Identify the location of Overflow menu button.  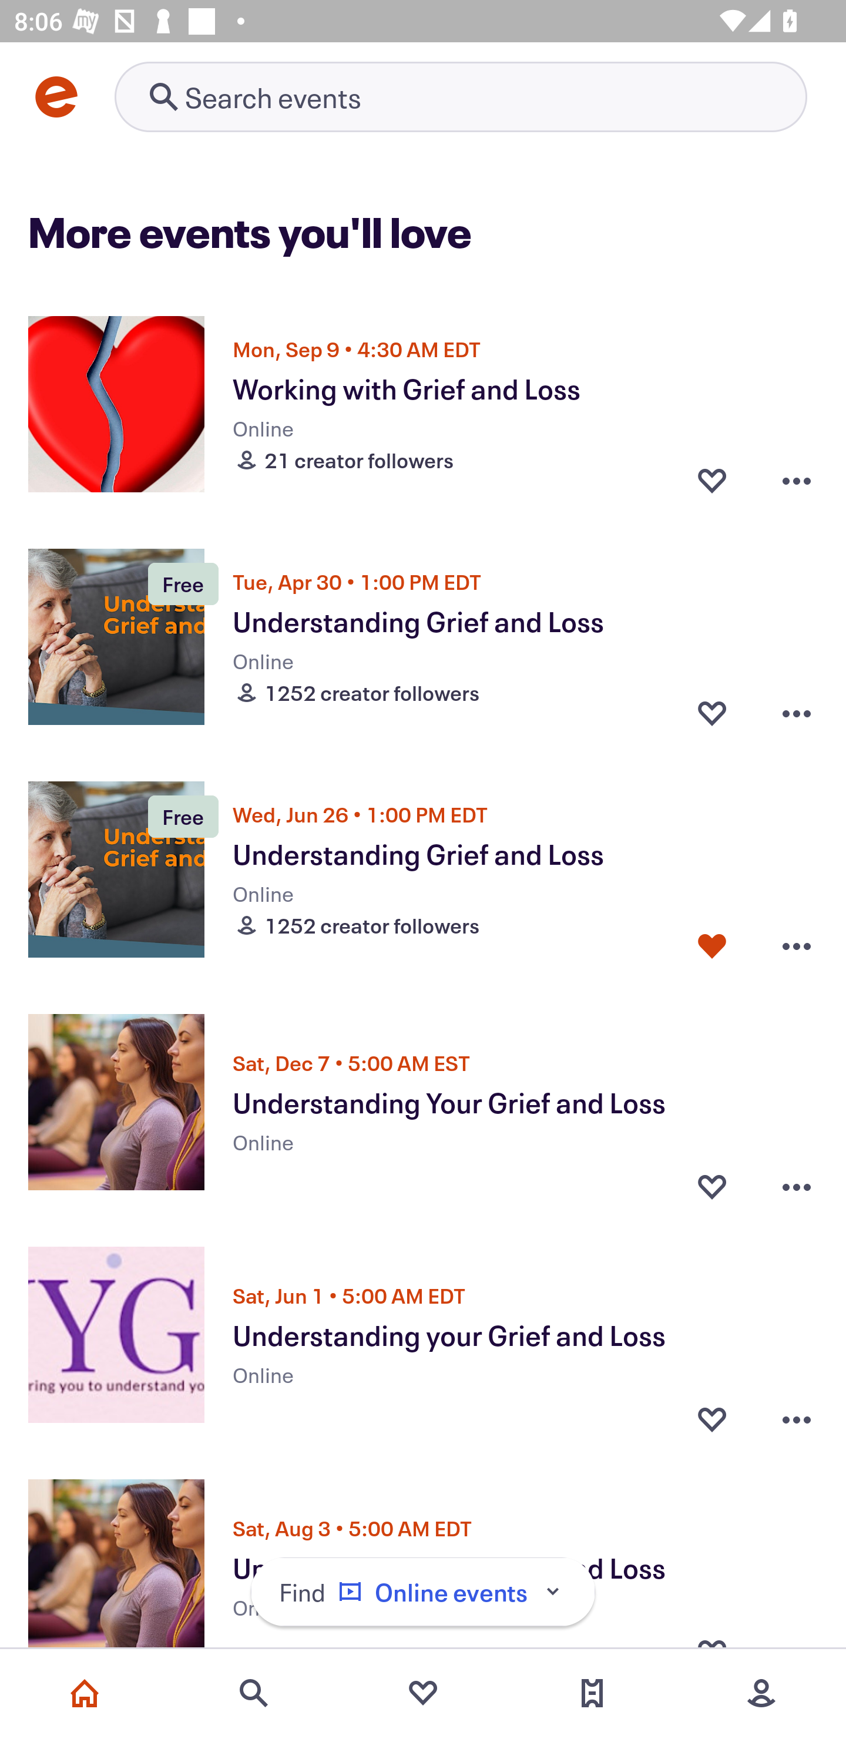
(797, 712).